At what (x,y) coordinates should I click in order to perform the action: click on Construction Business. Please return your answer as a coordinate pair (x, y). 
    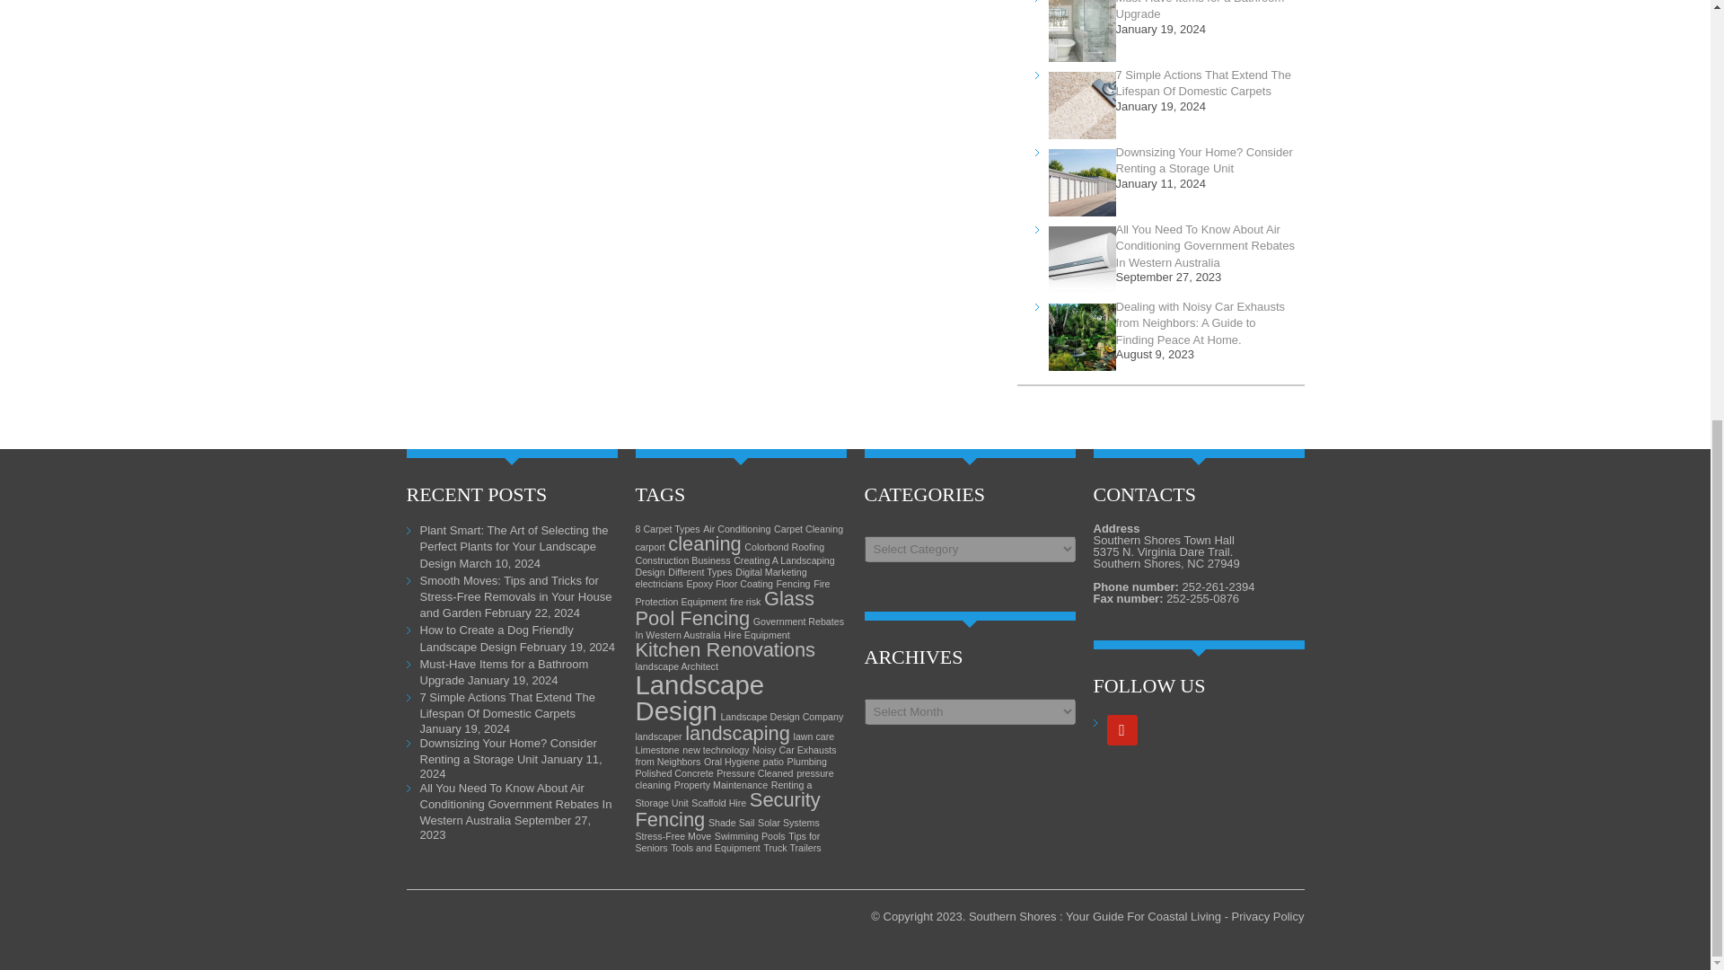
    Looking at the image, I should click on (683, 560).